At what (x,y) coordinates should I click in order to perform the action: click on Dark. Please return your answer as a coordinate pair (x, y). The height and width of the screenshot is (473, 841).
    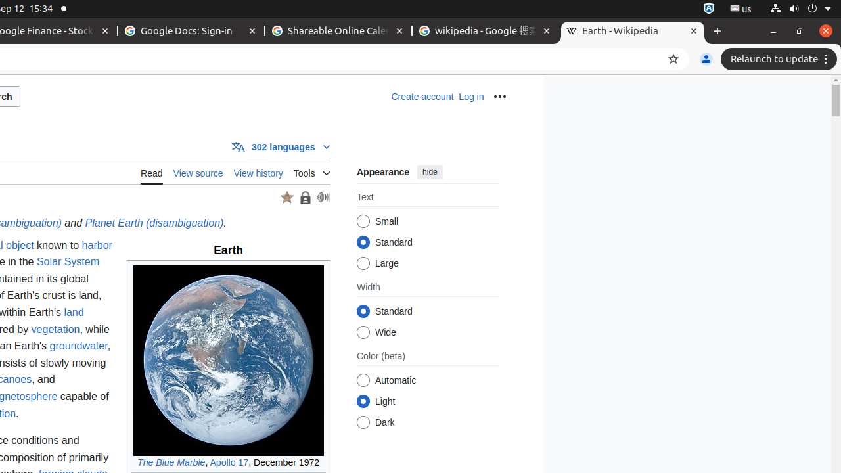
    Looking at the image, I should click on (363, 423).